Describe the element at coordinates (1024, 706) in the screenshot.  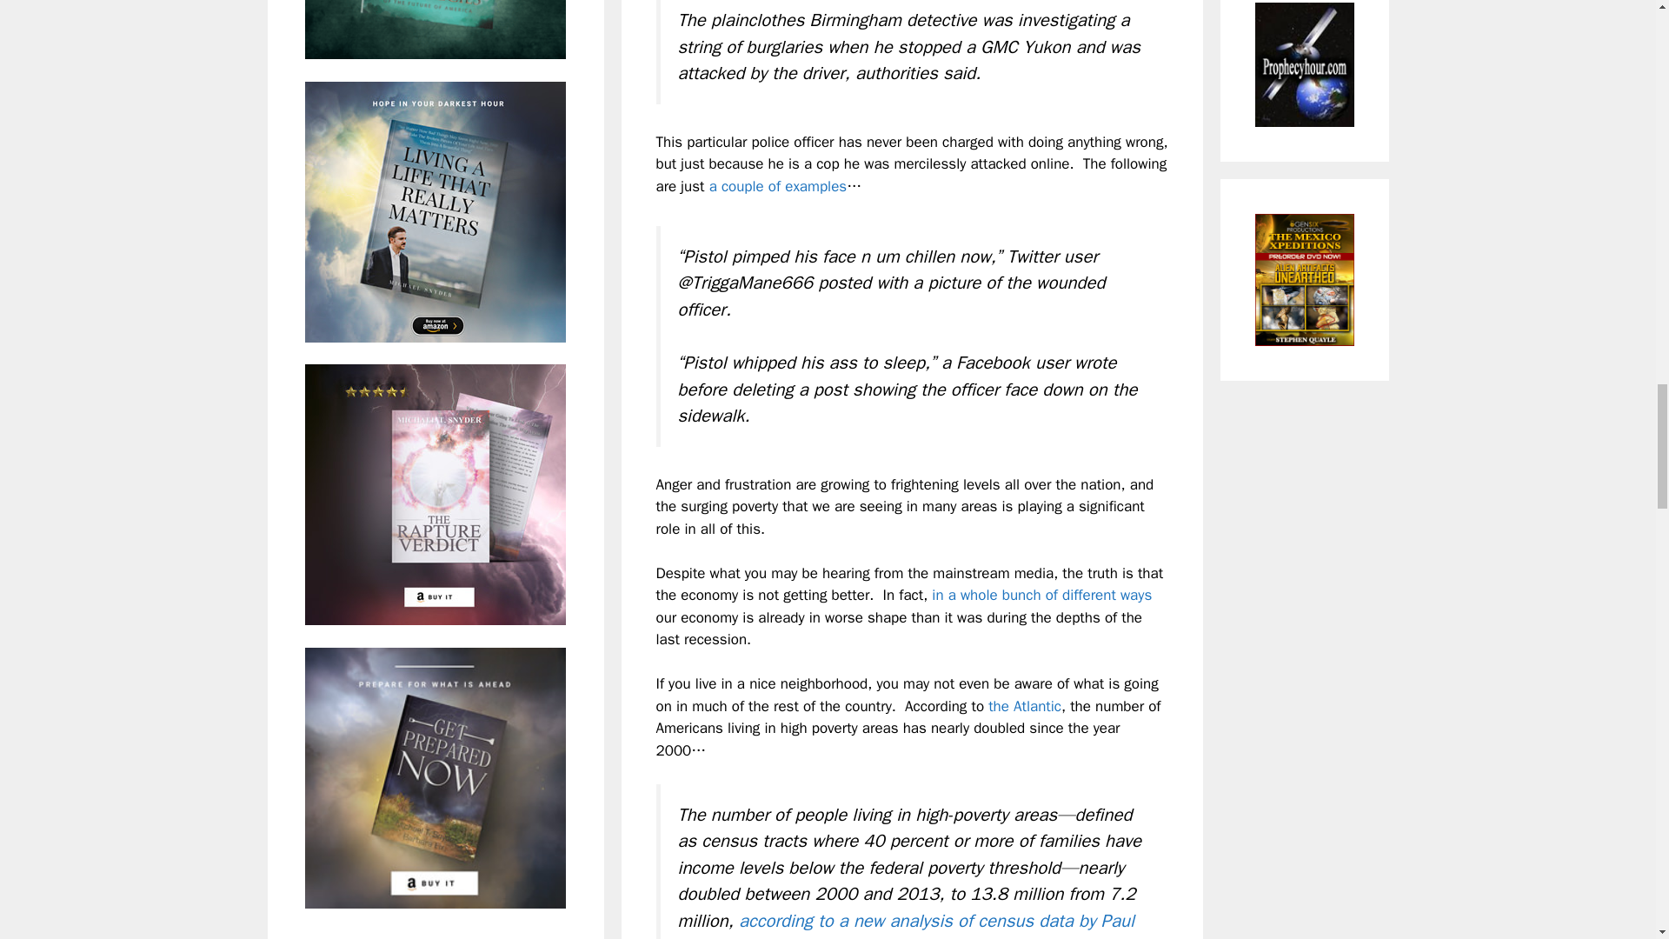
I see `the Atlantic` at that location.